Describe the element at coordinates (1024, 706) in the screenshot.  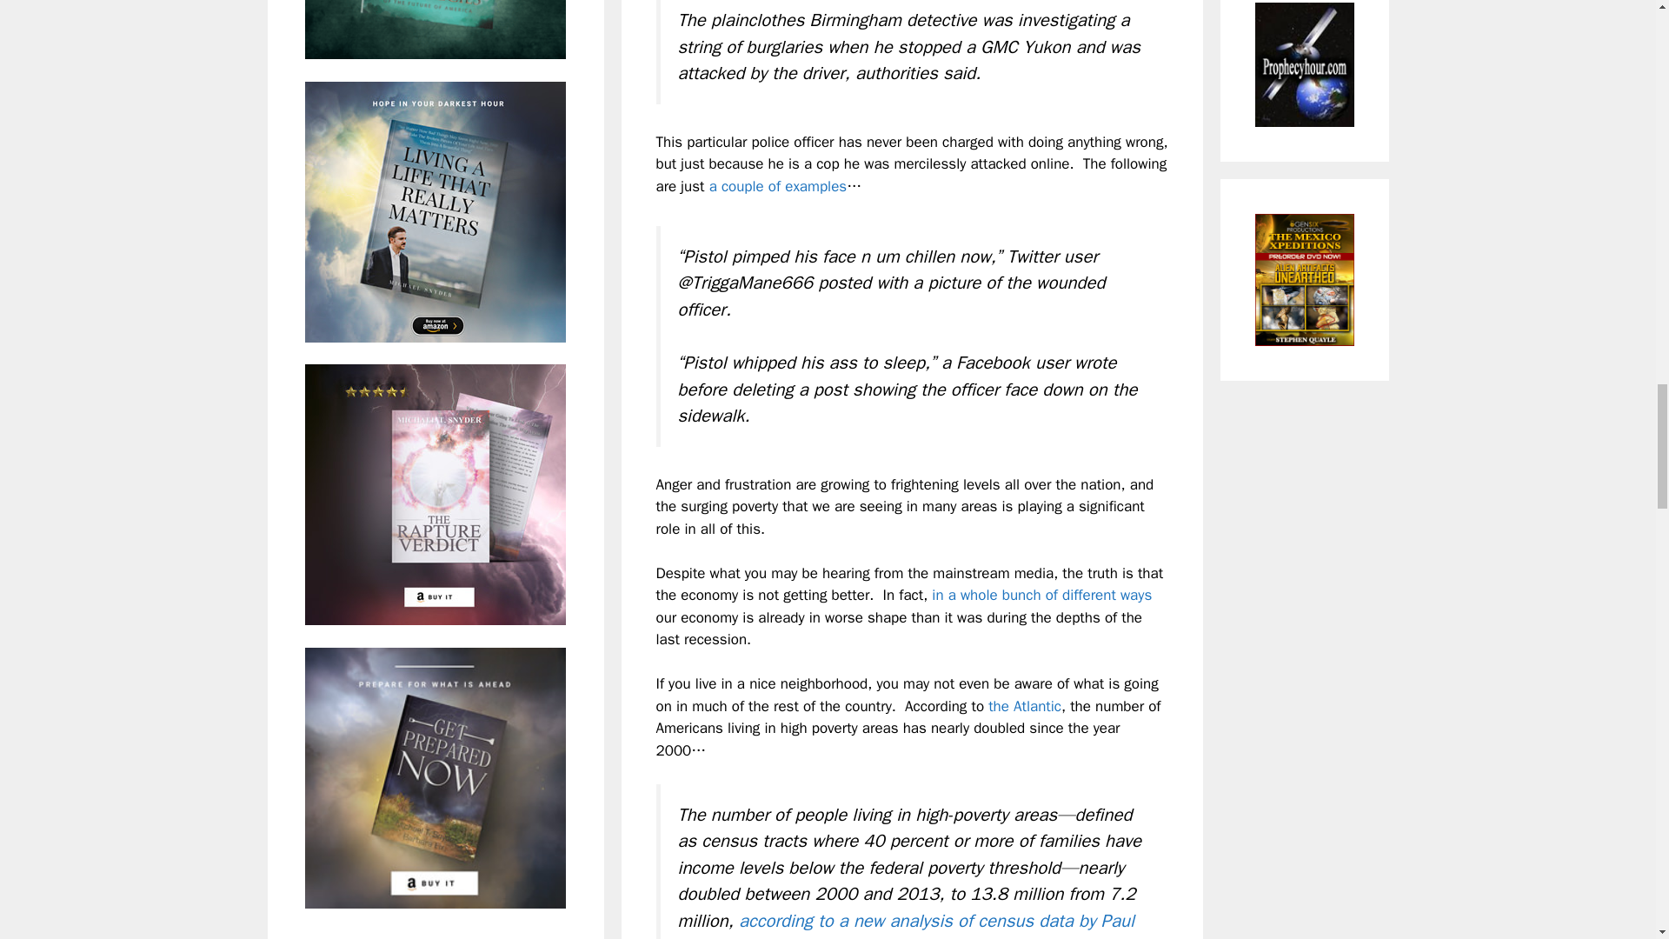
I see `the Atlantic` at that location.